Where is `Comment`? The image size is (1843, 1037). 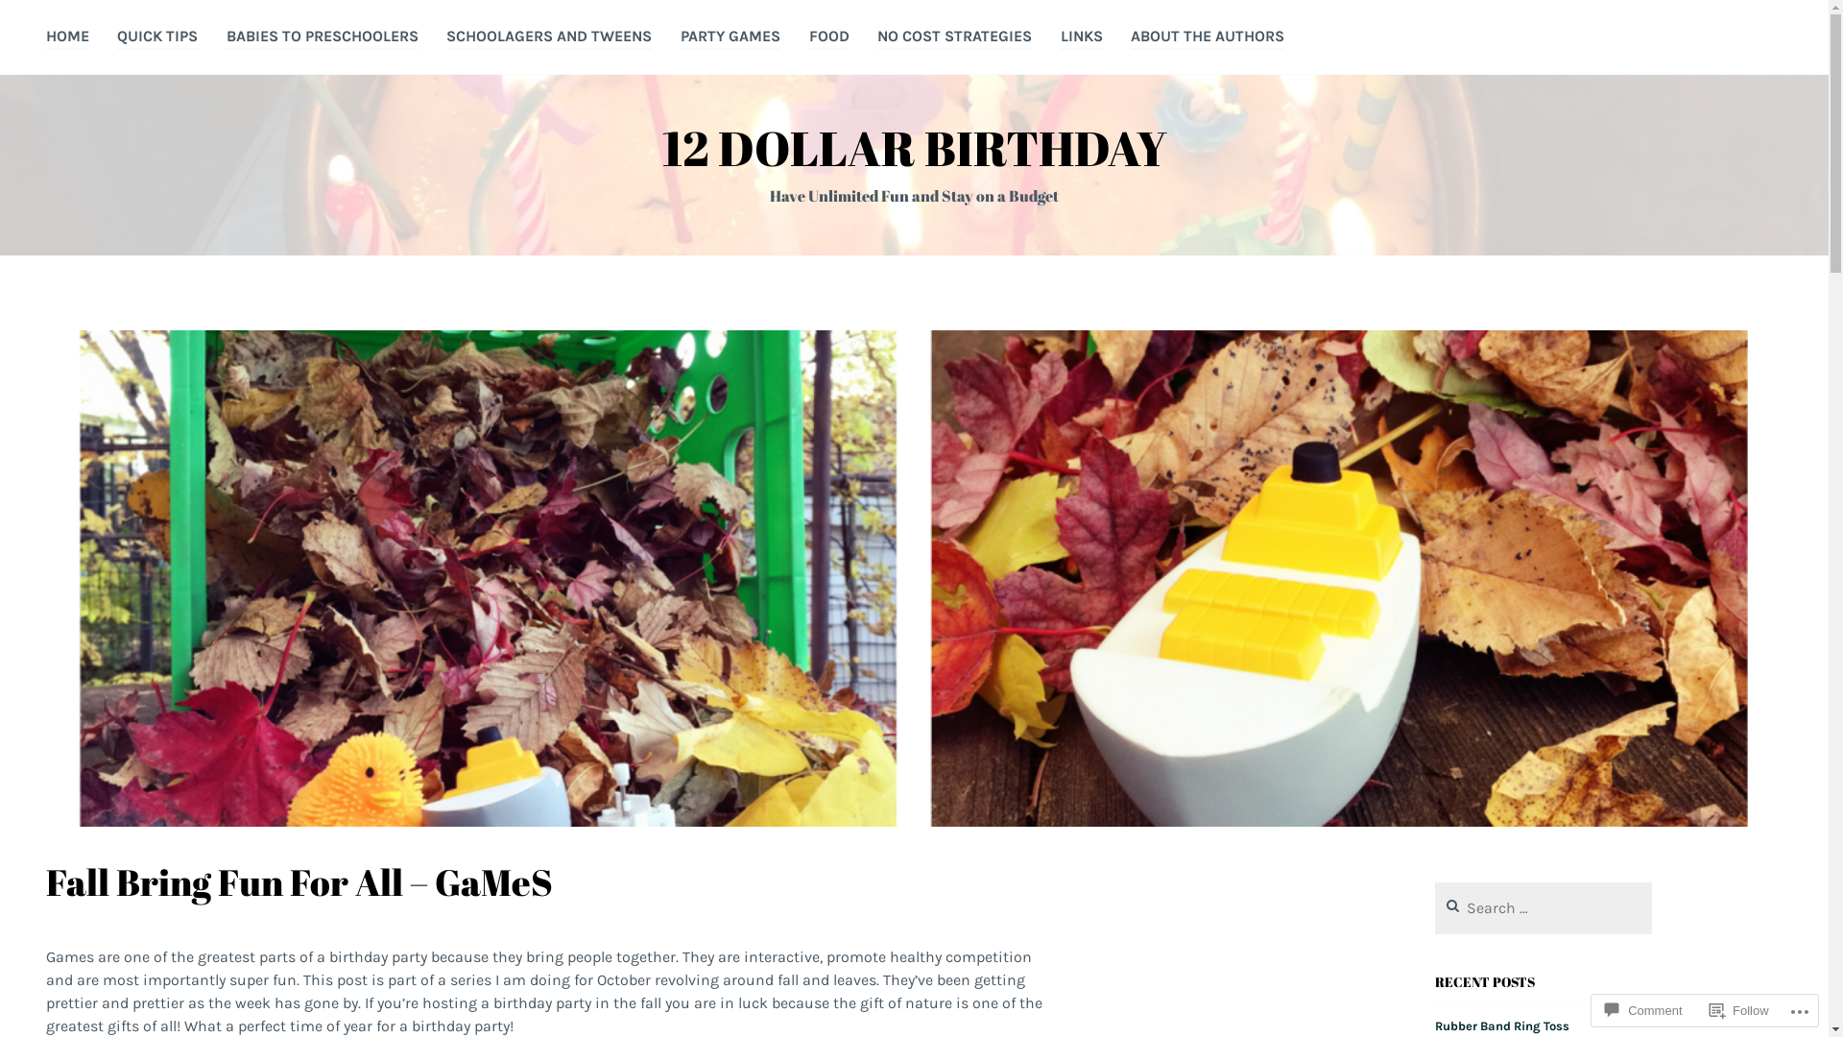 Comment is located at coordinates (1643, 1010).